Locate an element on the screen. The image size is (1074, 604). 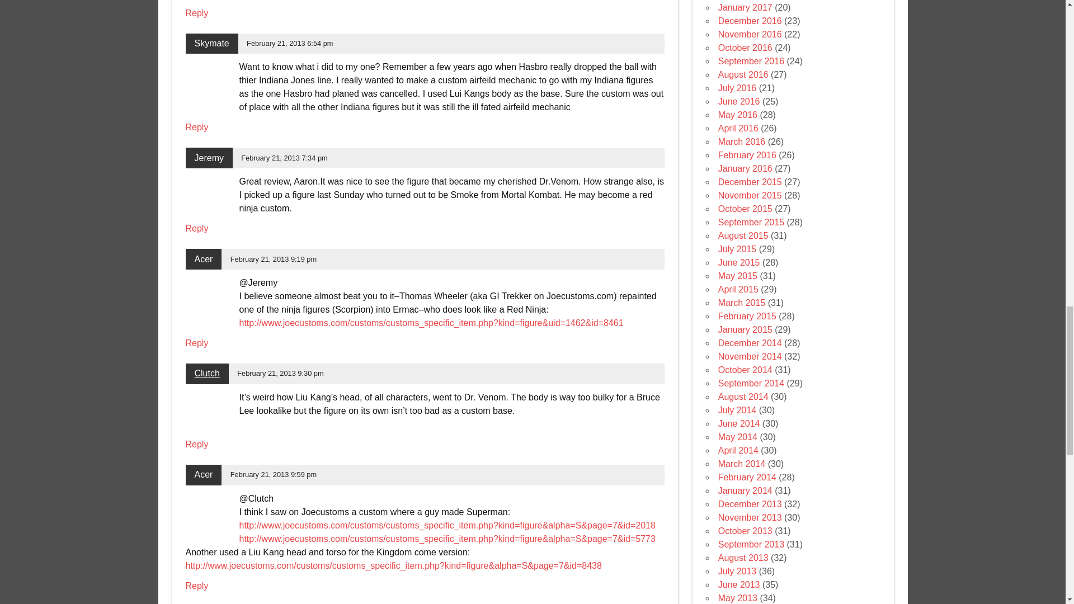
February 21, 2013 7:34 pm is located at coordinates (284, 158).